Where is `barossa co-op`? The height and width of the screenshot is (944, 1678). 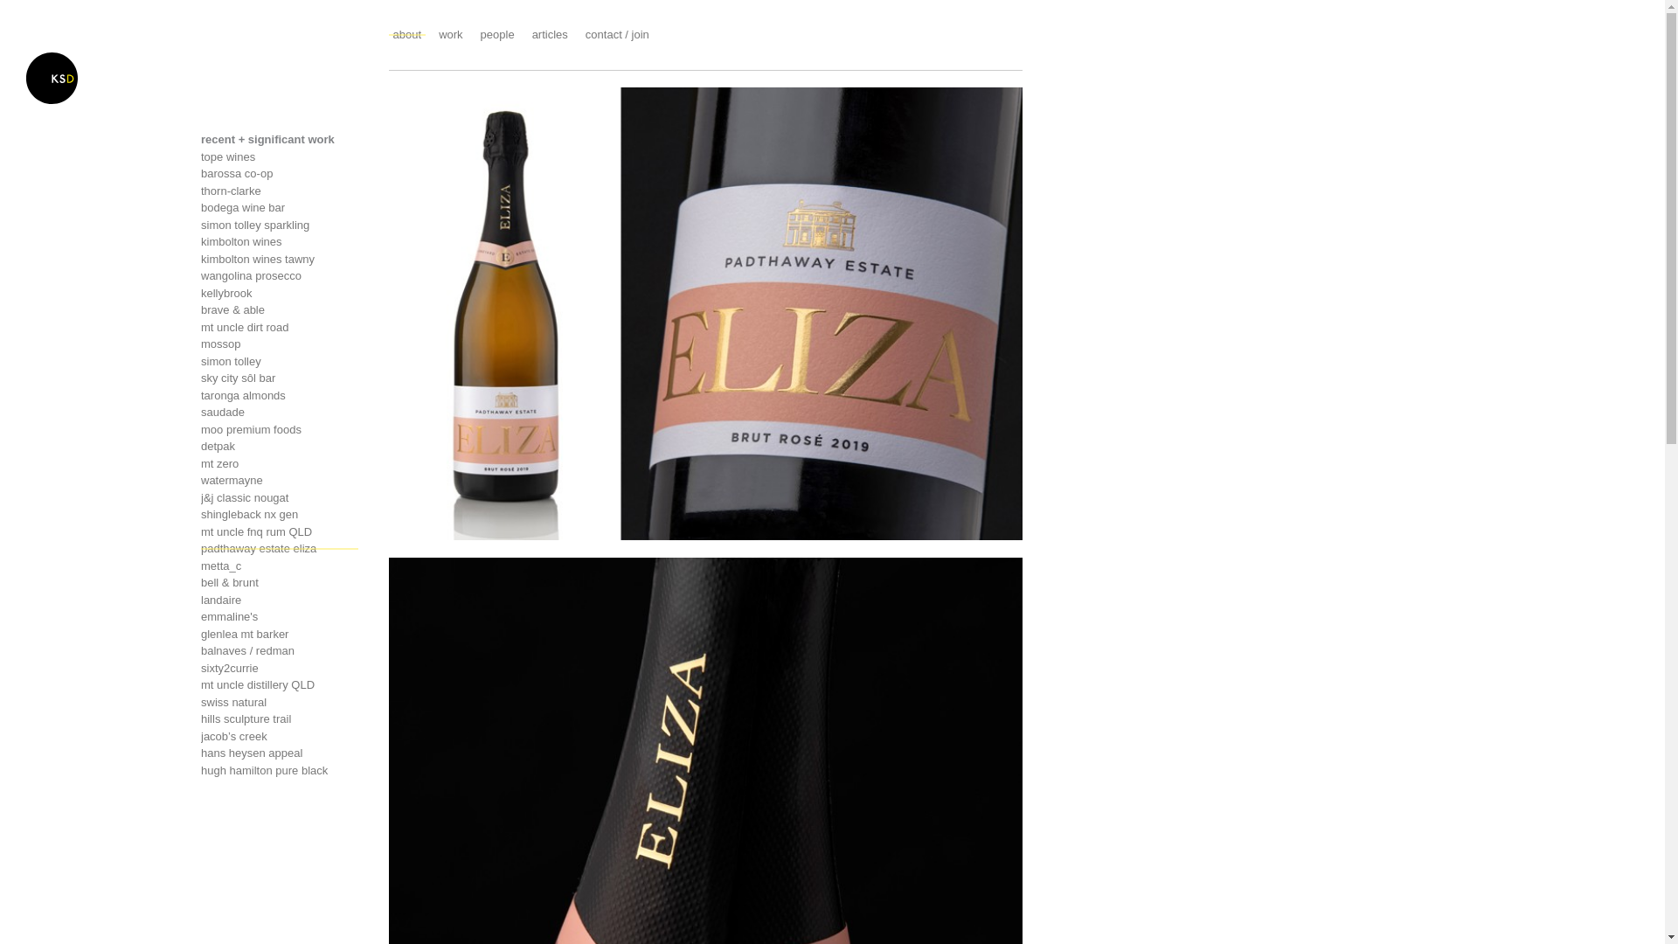 barossa co-op is located at coordinates (280, 174).